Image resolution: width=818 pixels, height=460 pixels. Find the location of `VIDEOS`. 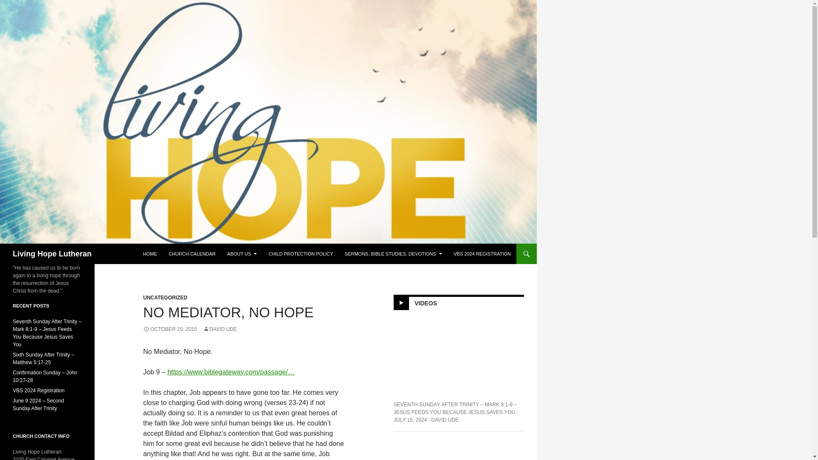

VIDEOS is located at coordinates (426, 303).